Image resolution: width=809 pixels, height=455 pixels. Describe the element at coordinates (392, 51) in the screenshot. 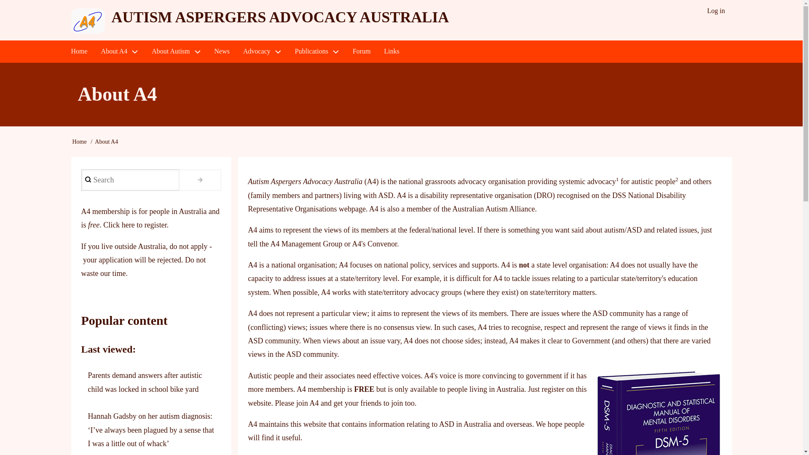

I see `Links` at that location.